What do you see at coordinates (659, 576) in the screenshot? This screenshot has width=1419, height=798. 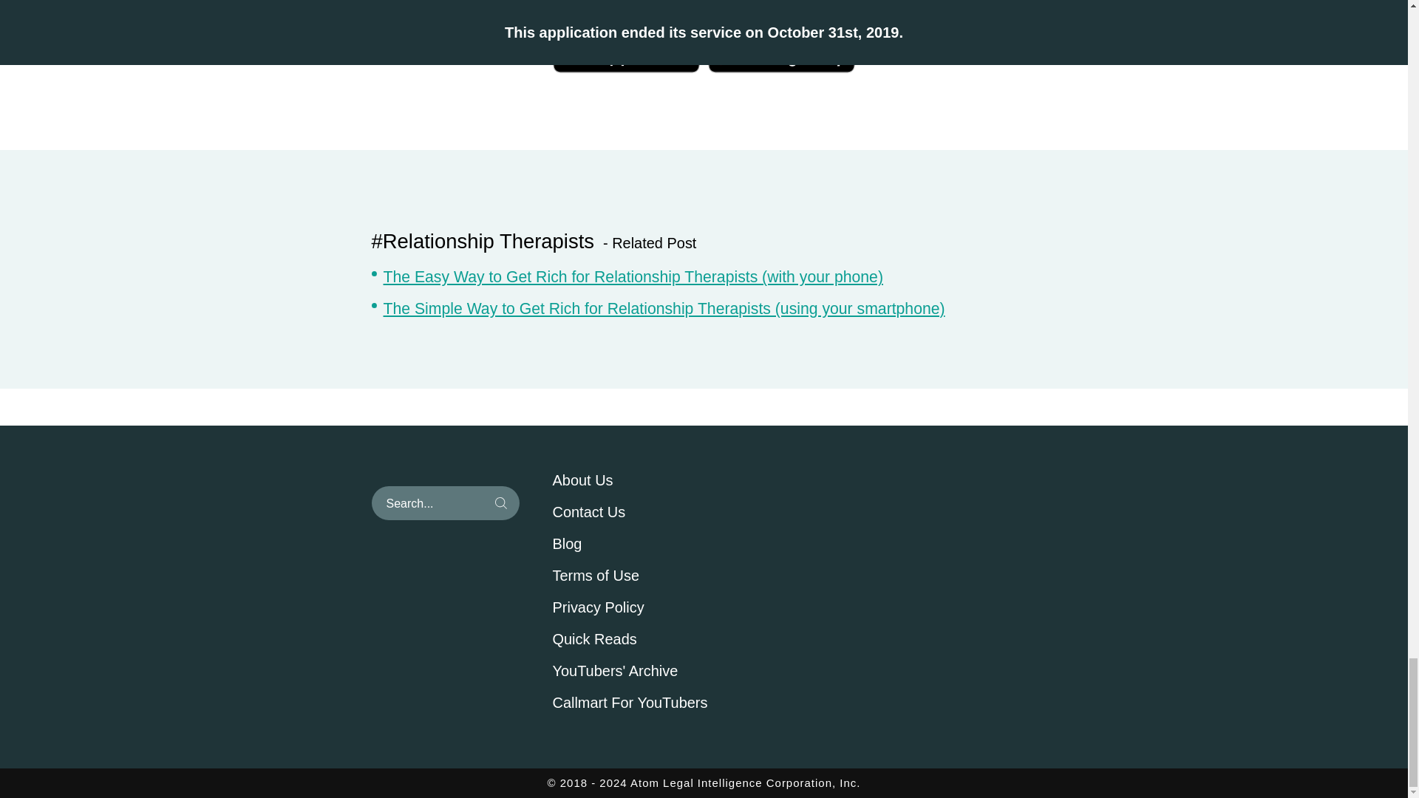 I see `Terms of Use` at bounding box center [659, 576].